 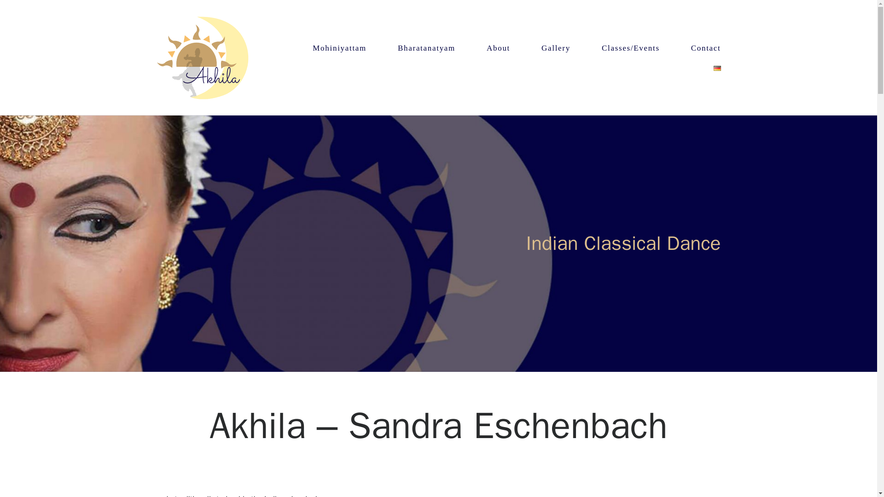 What do you see at coordinates (426, 48) in the screenshot?
I see `Bharatanatyam` at bounding box center [426, 48].